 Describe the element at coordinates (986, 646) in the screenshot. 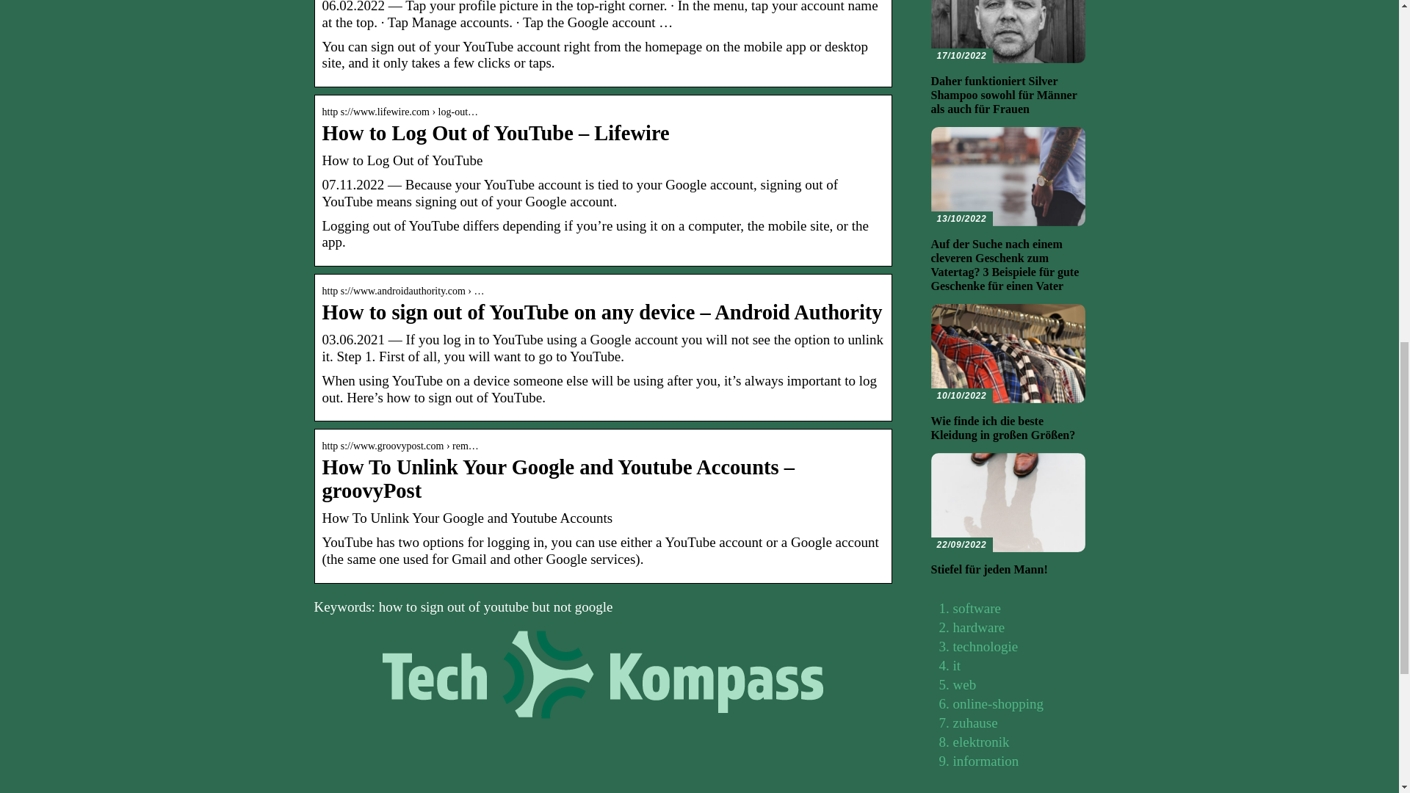

I see `technologie` at that location.